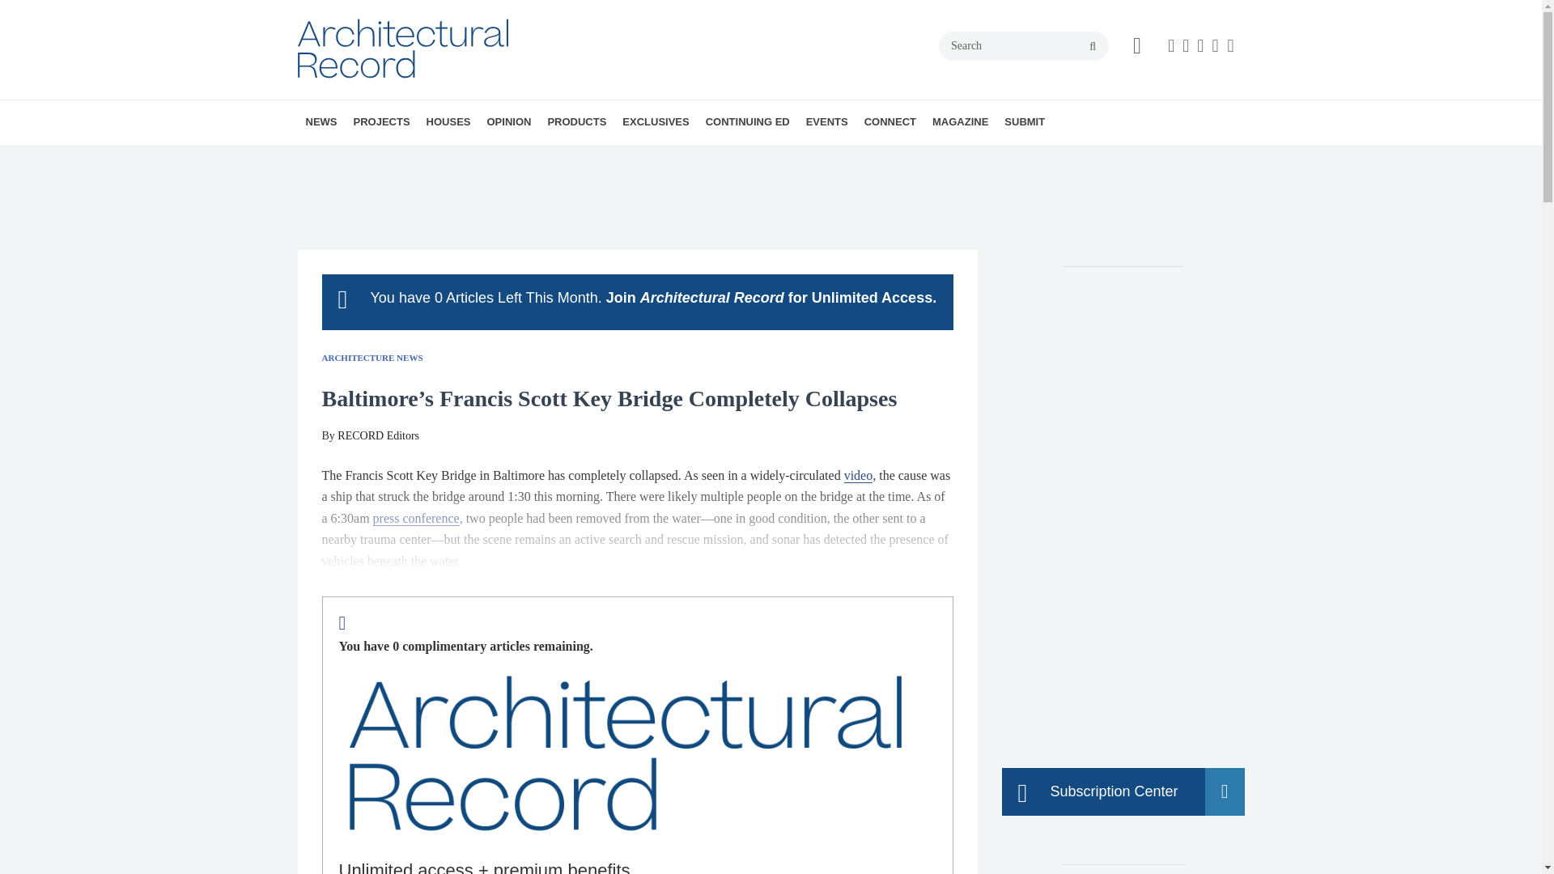 The image size is (1554, 874). Describe the element at coordinates (1230, 46) in the screenshot. I see `youtube` at that location.